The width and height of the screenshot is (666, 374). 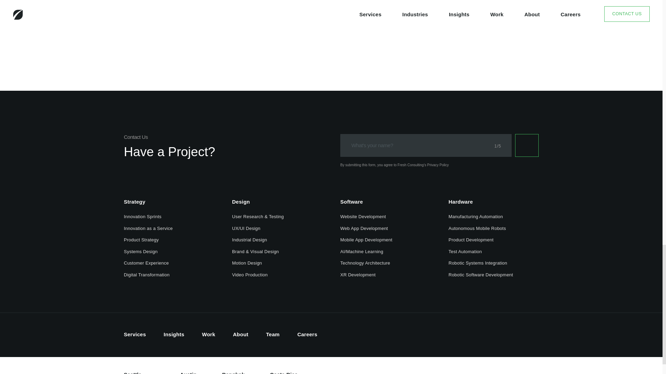 I want to click on Website Development, so click(x=363, y=217).